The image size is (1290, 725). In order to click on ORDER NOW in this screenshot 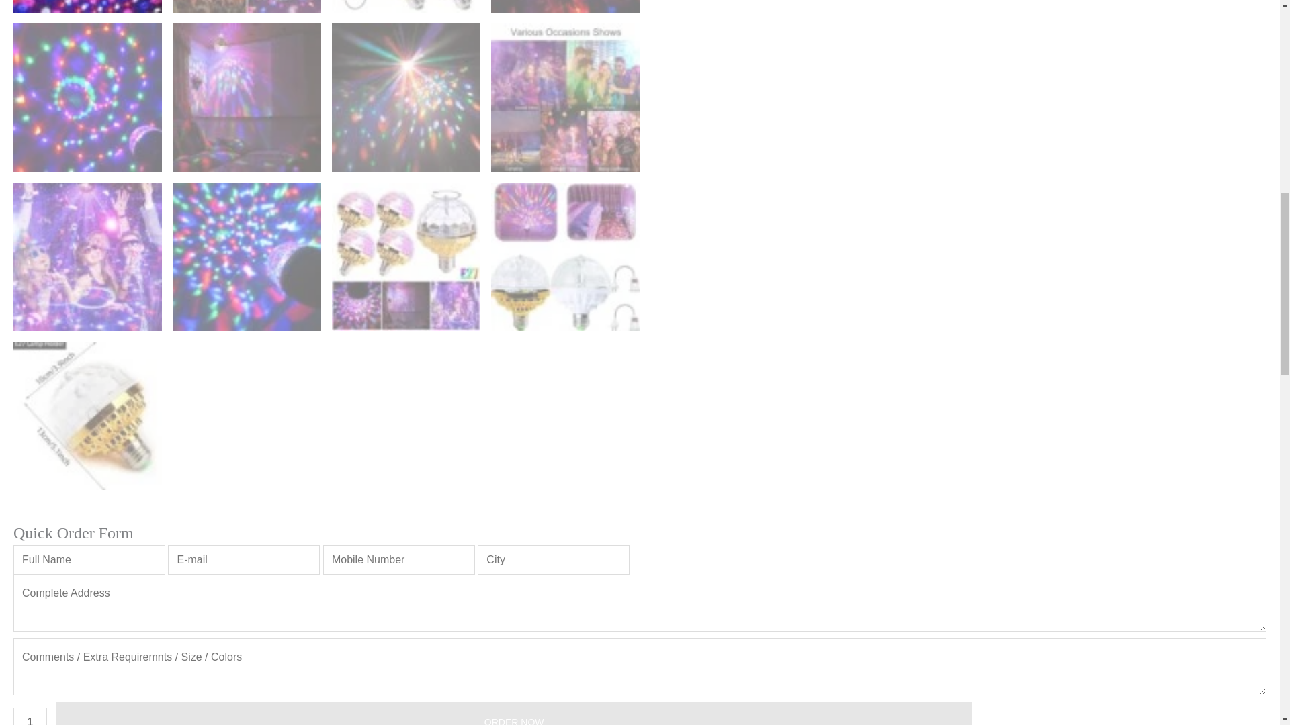, I will do `click(513, 714)`.